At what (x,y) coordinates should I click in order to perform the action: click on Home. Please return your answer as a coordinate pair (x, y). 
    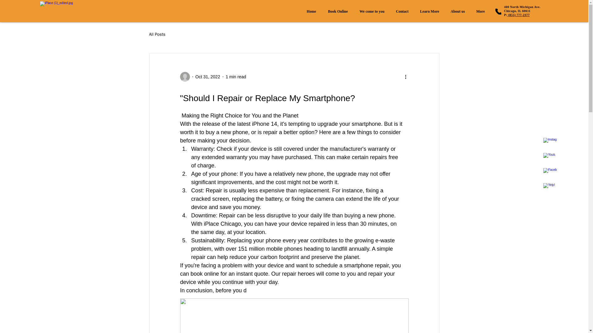
    Looking at the image, I should click on (157, 34).